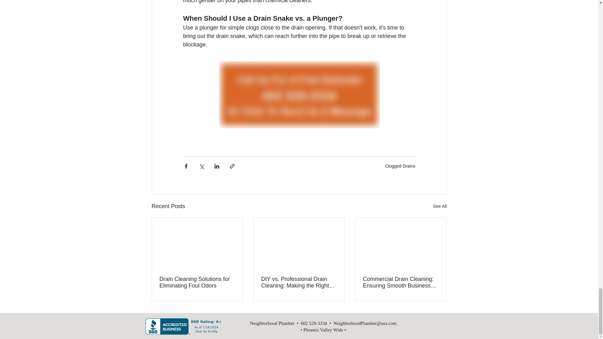  I want to click on Embedded Content, so click(183, 326).